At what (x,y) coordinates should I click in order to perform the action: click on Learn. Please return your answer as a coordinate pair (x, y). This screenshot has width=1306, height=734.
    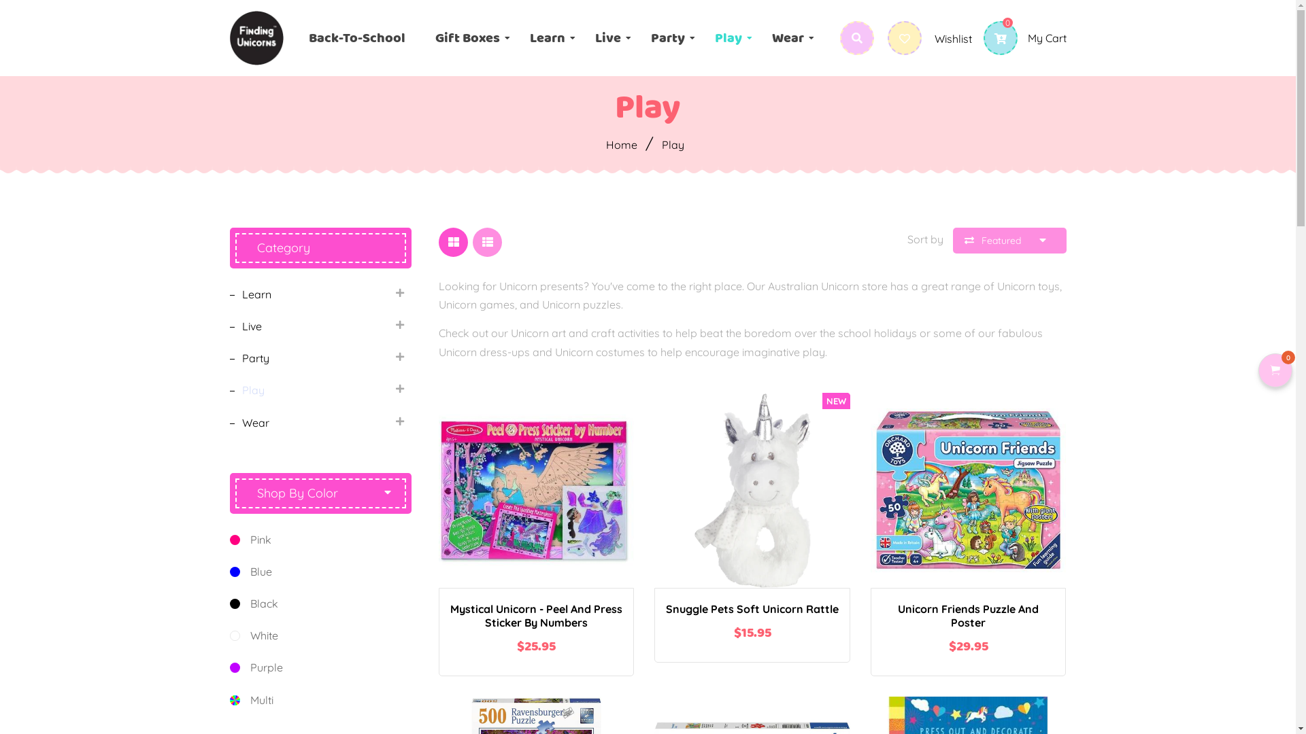
    Looking at the image, I should click on (310, 294).